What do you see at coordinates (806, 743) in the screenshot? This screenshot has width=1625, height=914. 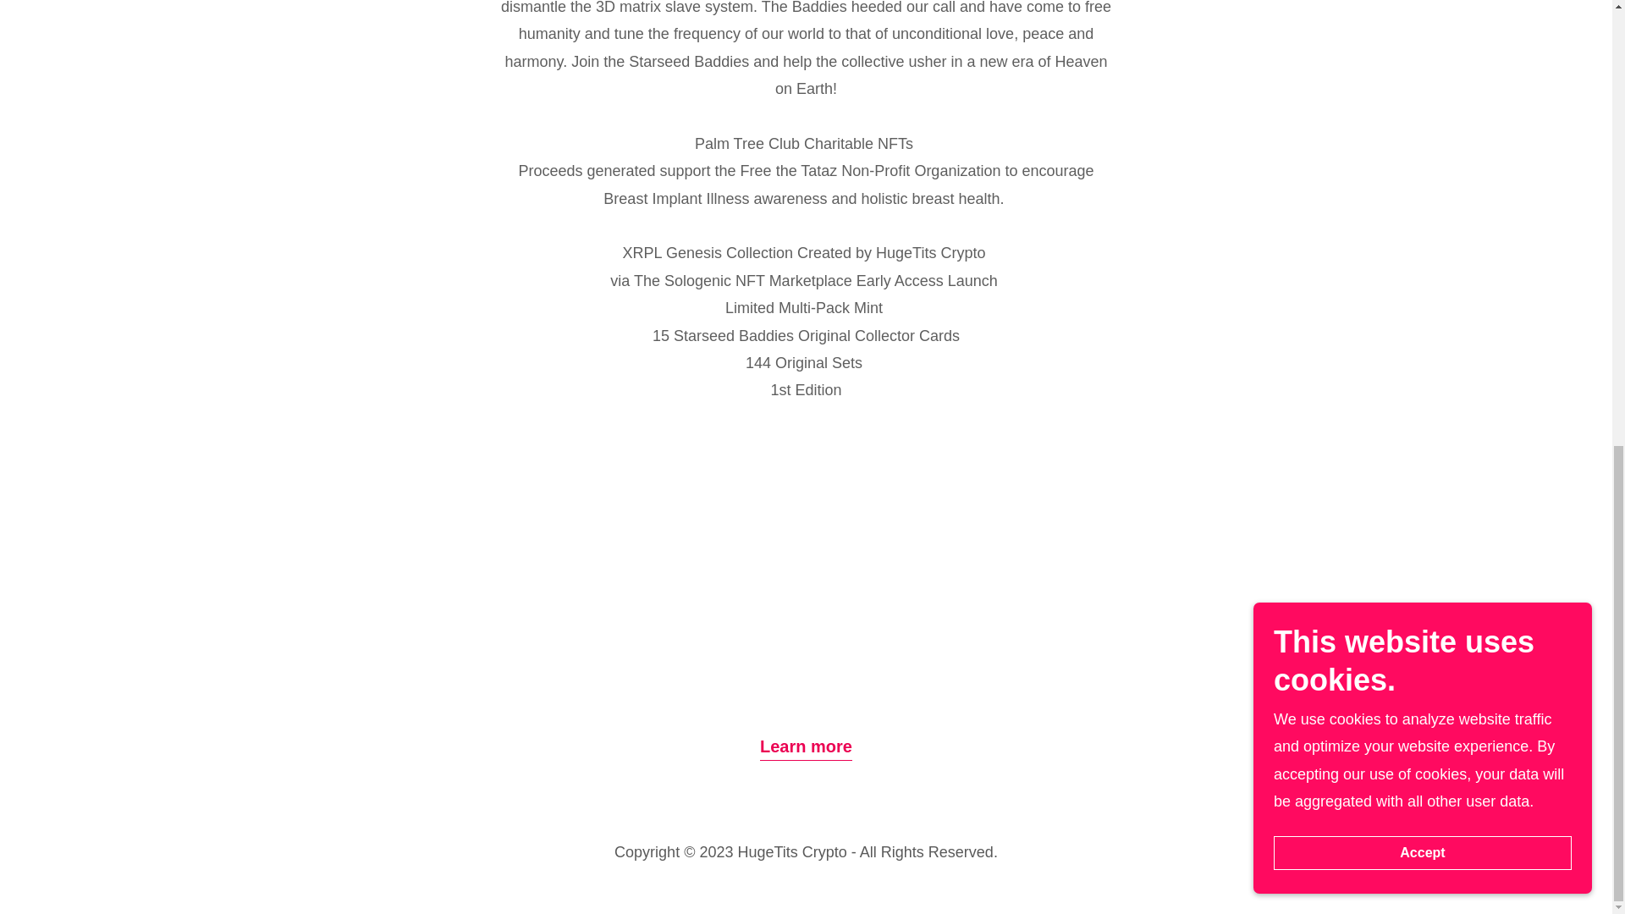 I see `Learn more` at bounding box center [806, 743].